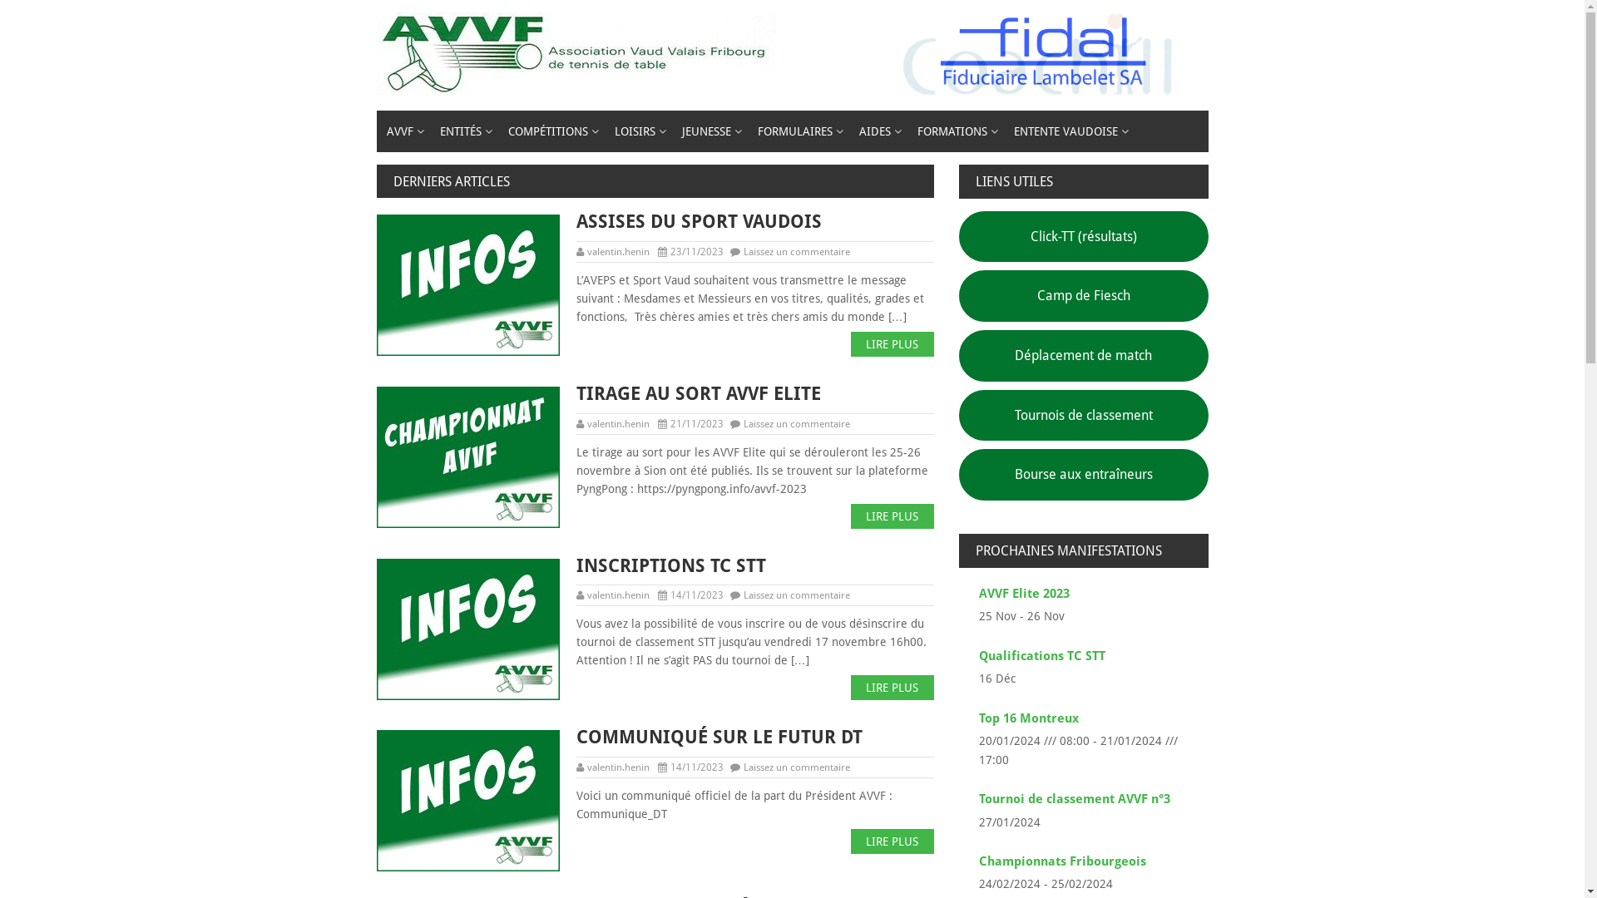  What do you see at coordinates (655, 394) in the screenshot?
I see `TIRAGE AU SORT AVVF ELITE` at bounding box center [655, 394].